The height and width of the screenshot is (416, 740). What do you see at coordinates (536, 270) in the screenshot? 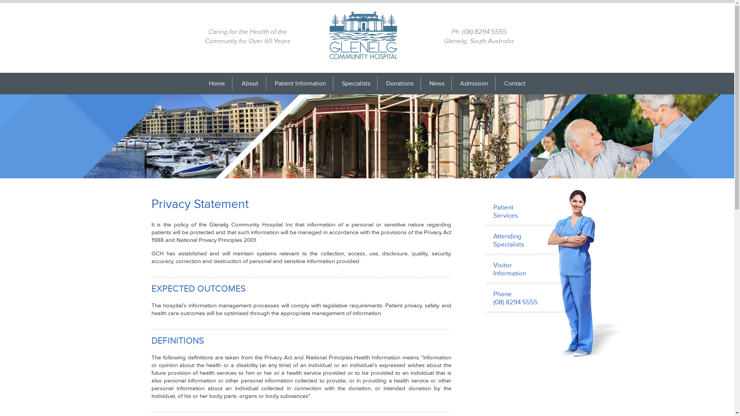
I see `Visitor
Information` at bounding box center [536, 270].